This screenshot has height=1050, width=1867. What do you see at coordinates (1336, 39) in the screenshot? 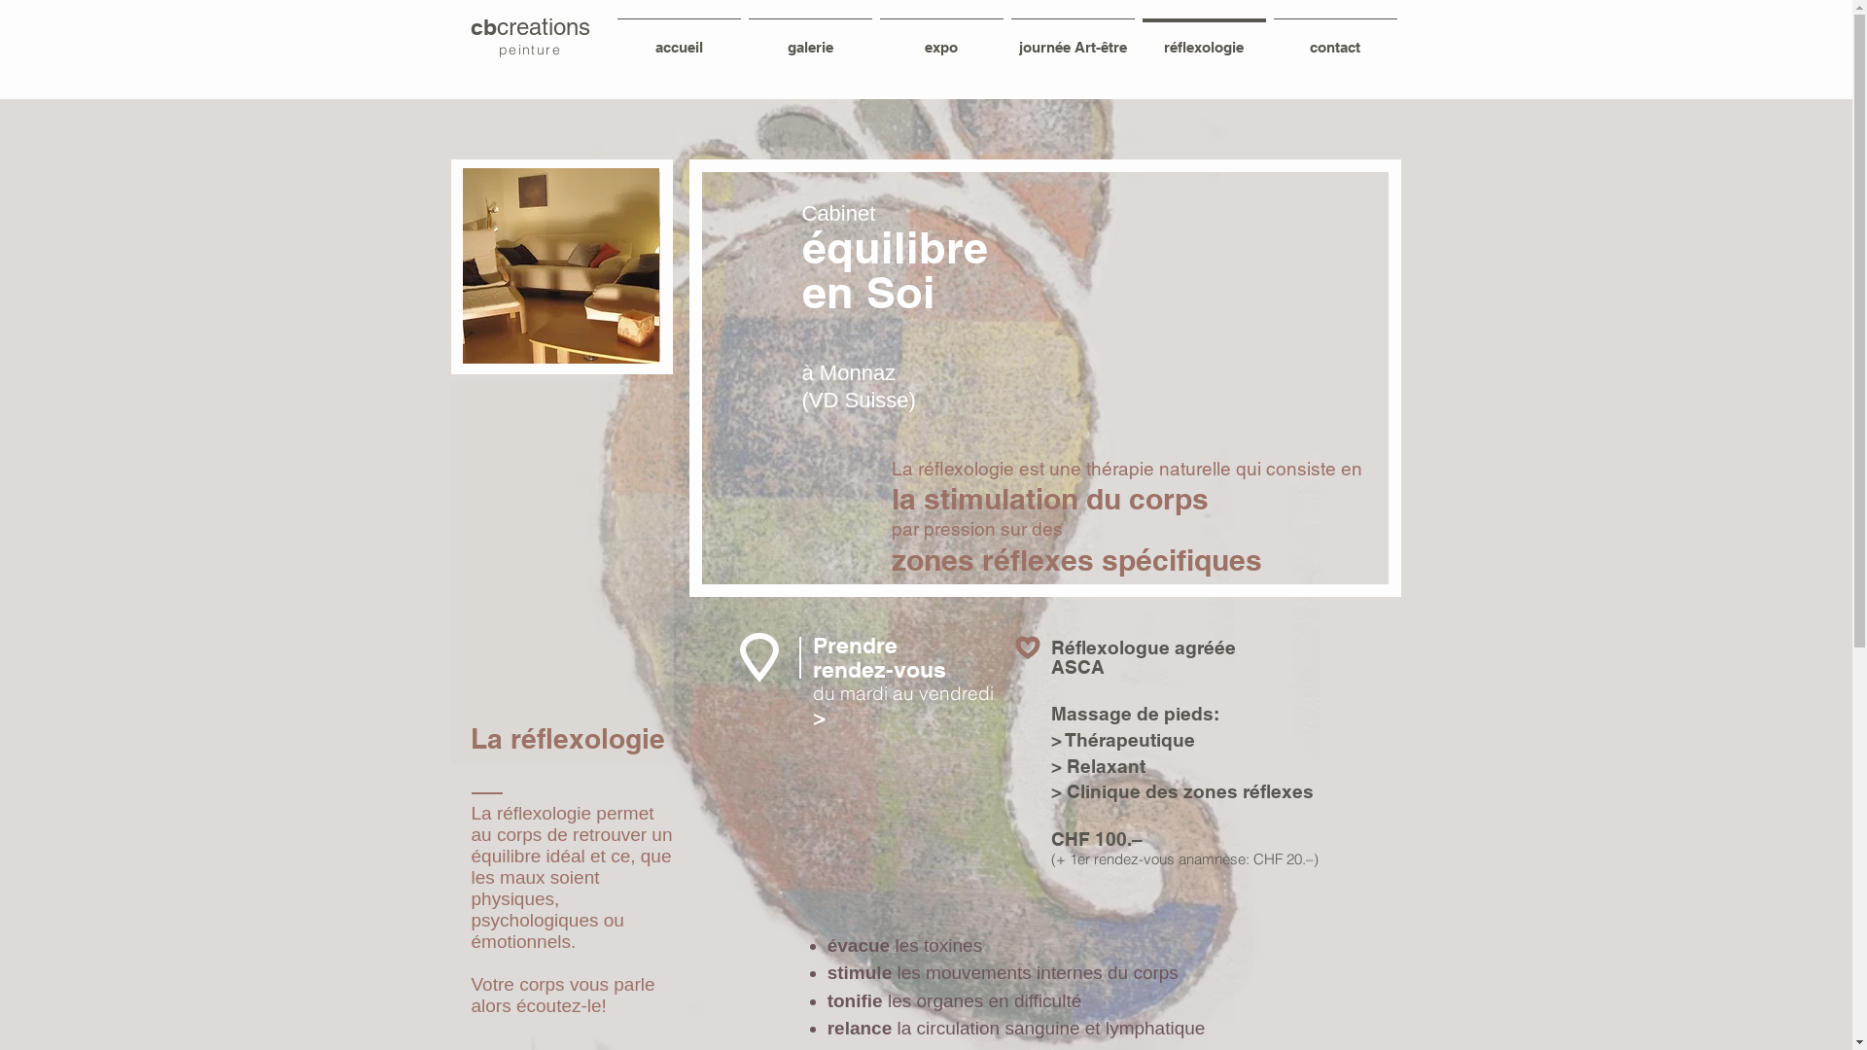
I see `contact` at bounding box center [1336, 39].